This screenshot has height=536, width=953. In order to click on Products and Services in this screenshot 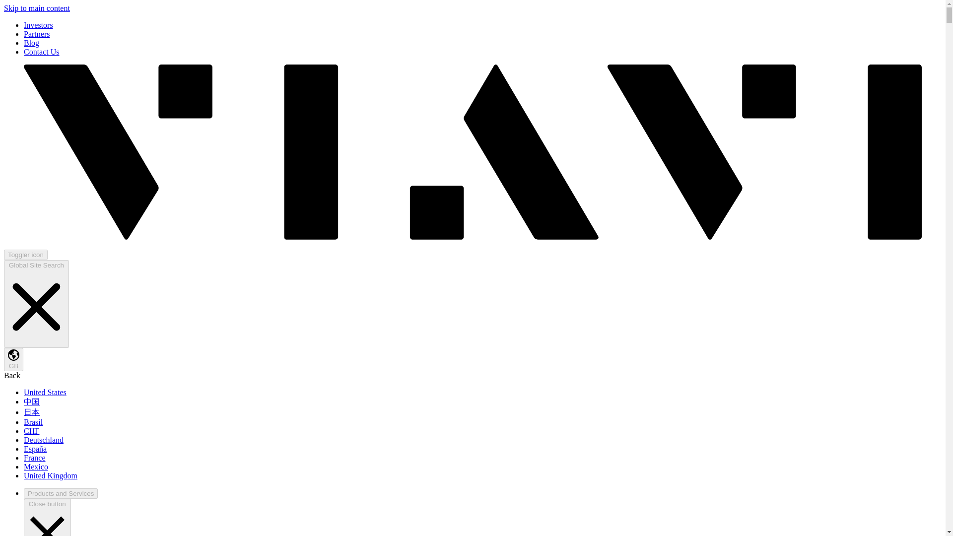, I will do `click(61, 493)`.